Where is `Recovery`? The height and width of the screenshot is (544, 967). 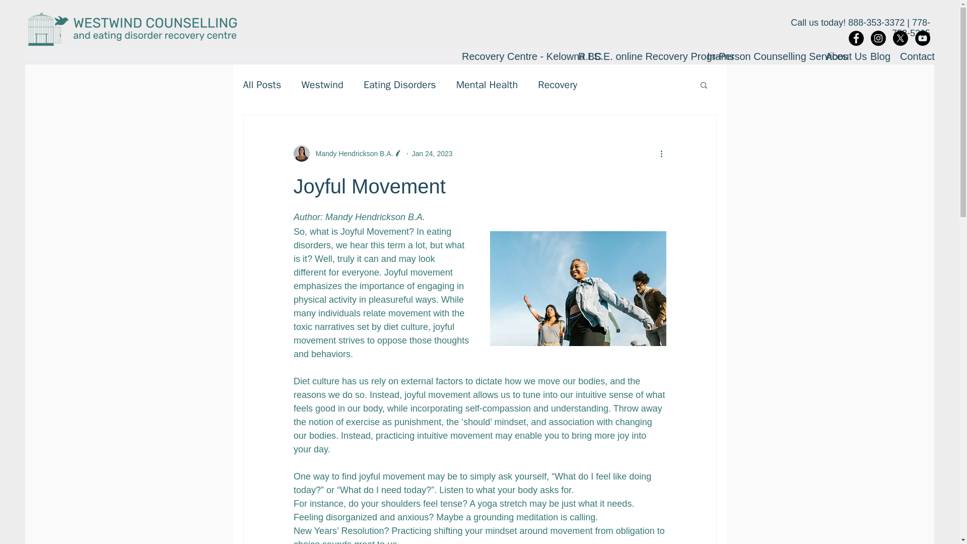 Recovery is located at coordinates (557, 85).